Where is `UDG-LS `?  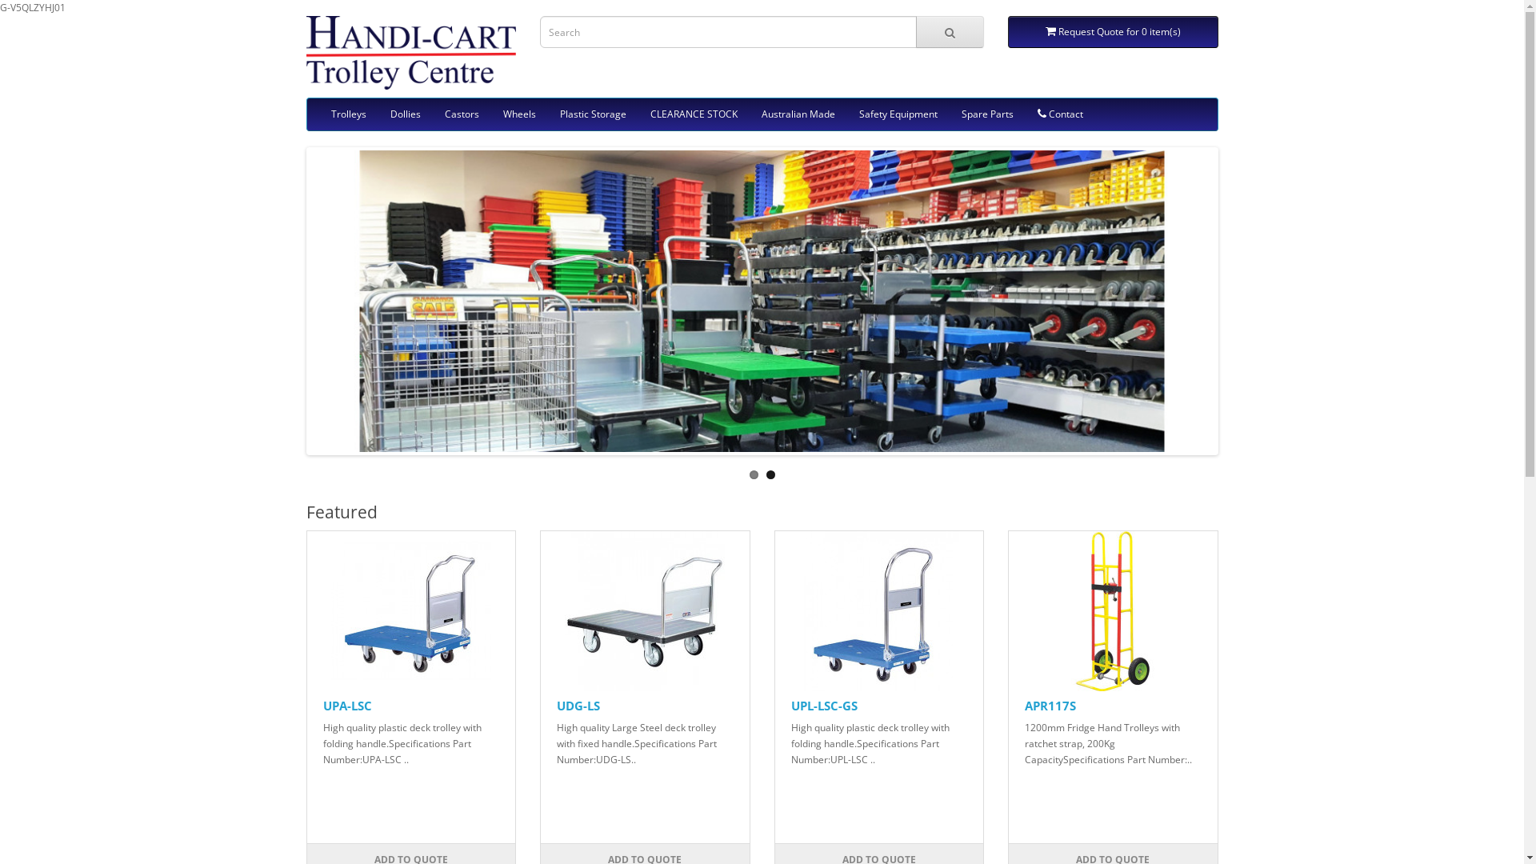
UDG-LS  is located at coordinates (645, 611).